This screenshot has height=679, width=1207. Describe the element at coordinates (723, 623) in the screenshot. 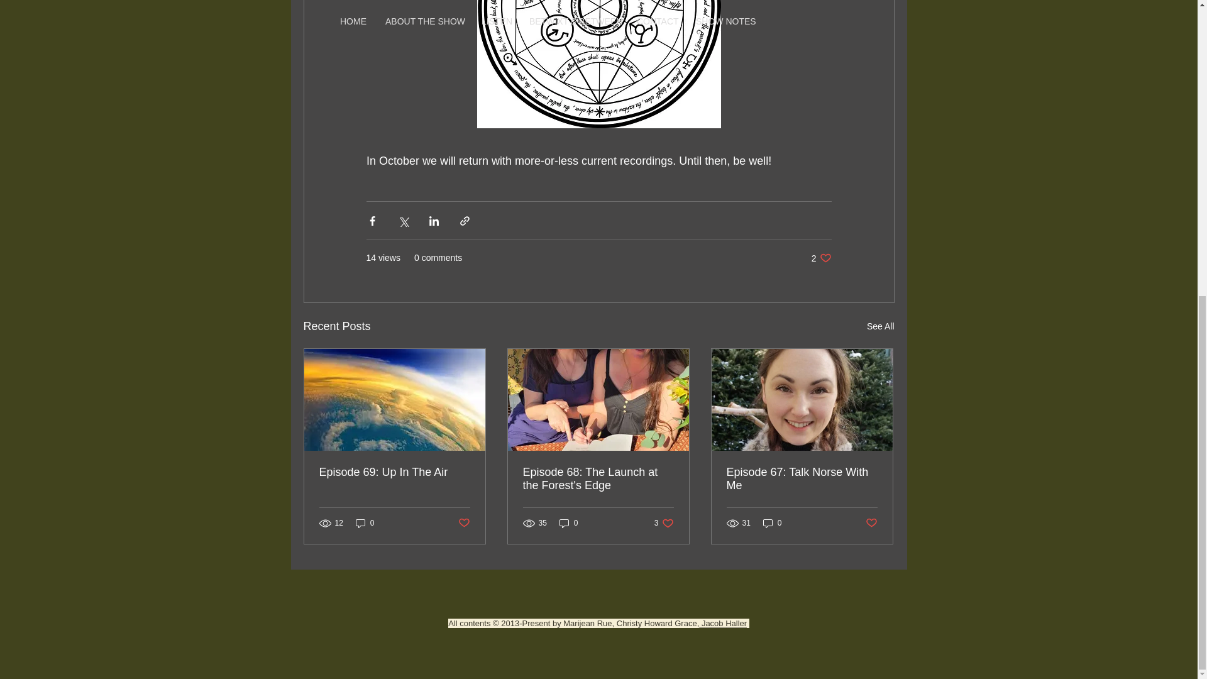

I see `Jacob Haller` at that location.